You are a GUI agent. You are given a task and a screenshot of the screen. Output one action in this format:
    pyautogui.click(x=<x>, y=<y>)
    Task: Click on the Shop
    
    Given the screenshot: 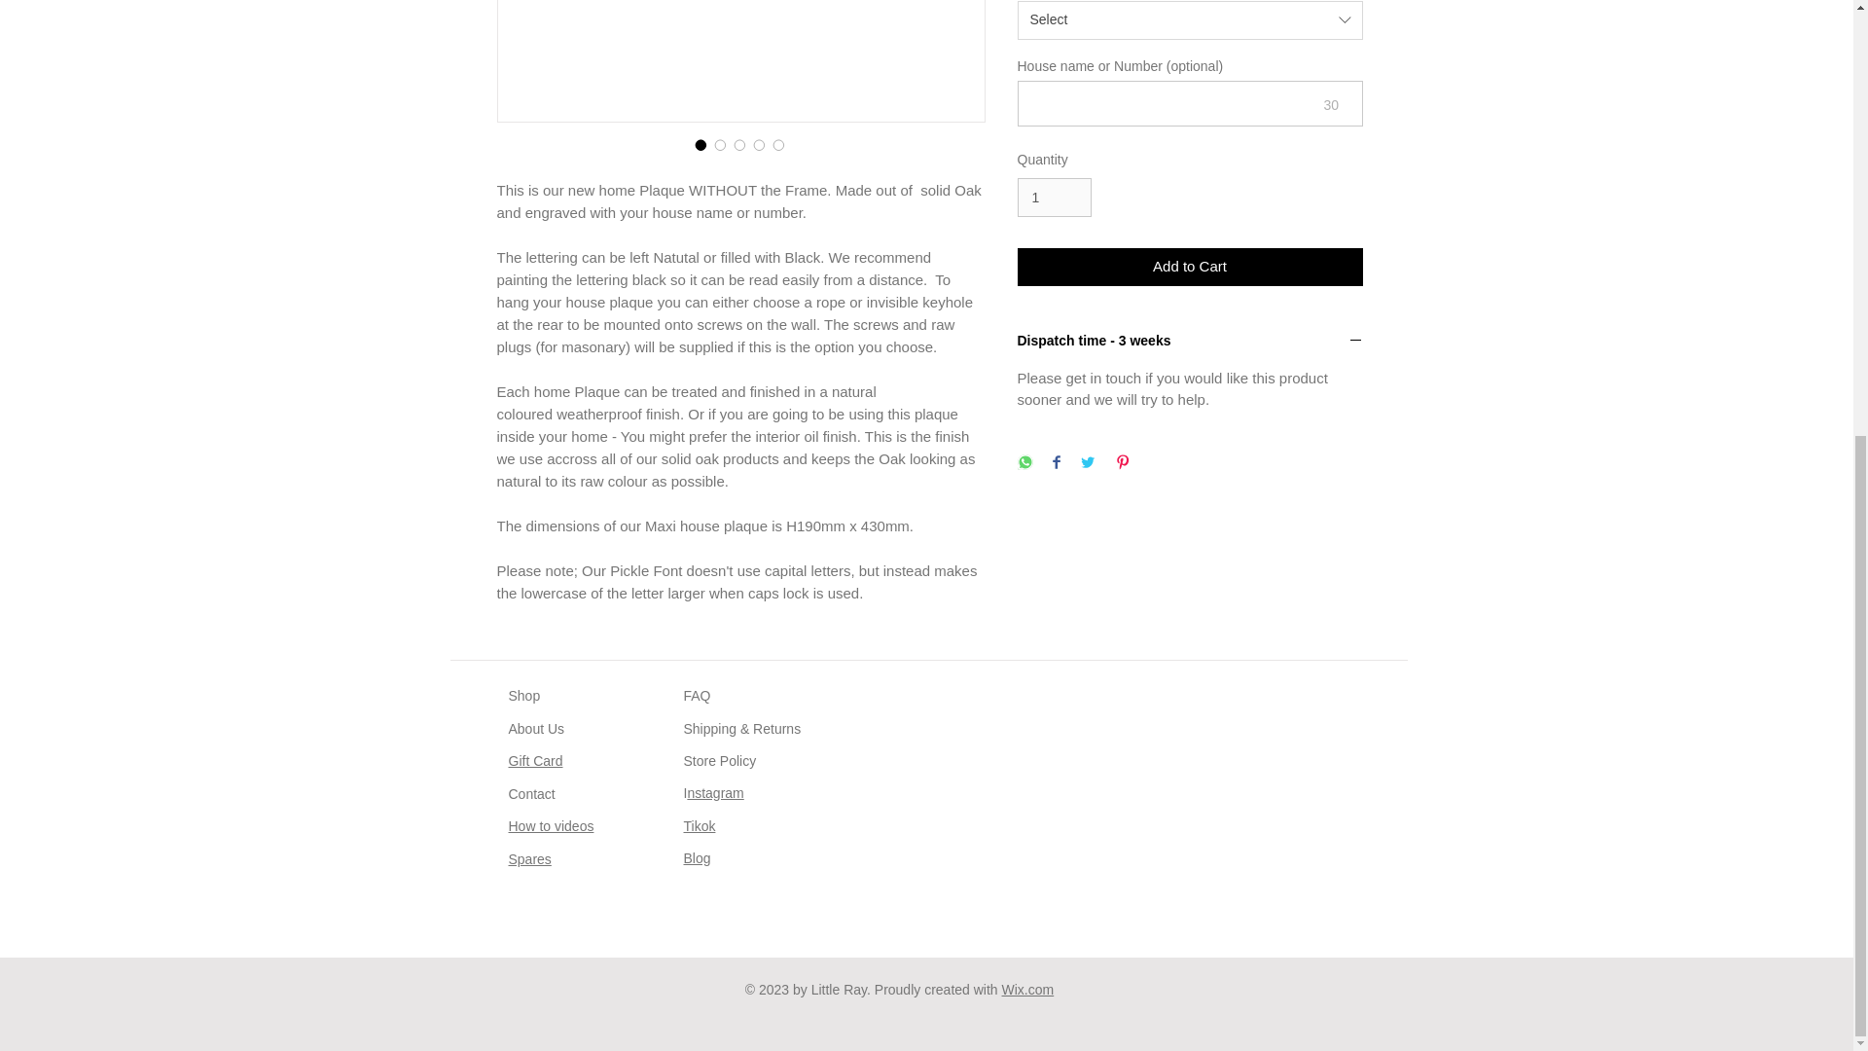 What is the action you would take?
    pyautogui.click(x=523, y=695)
    